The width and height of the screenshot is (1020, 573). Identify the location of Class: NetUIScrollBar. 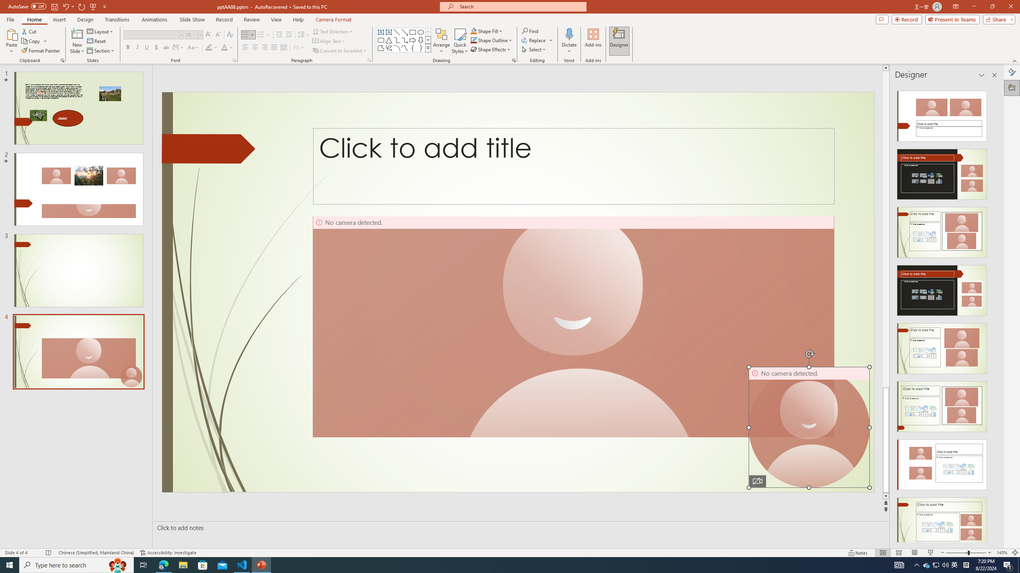
(994, 313).